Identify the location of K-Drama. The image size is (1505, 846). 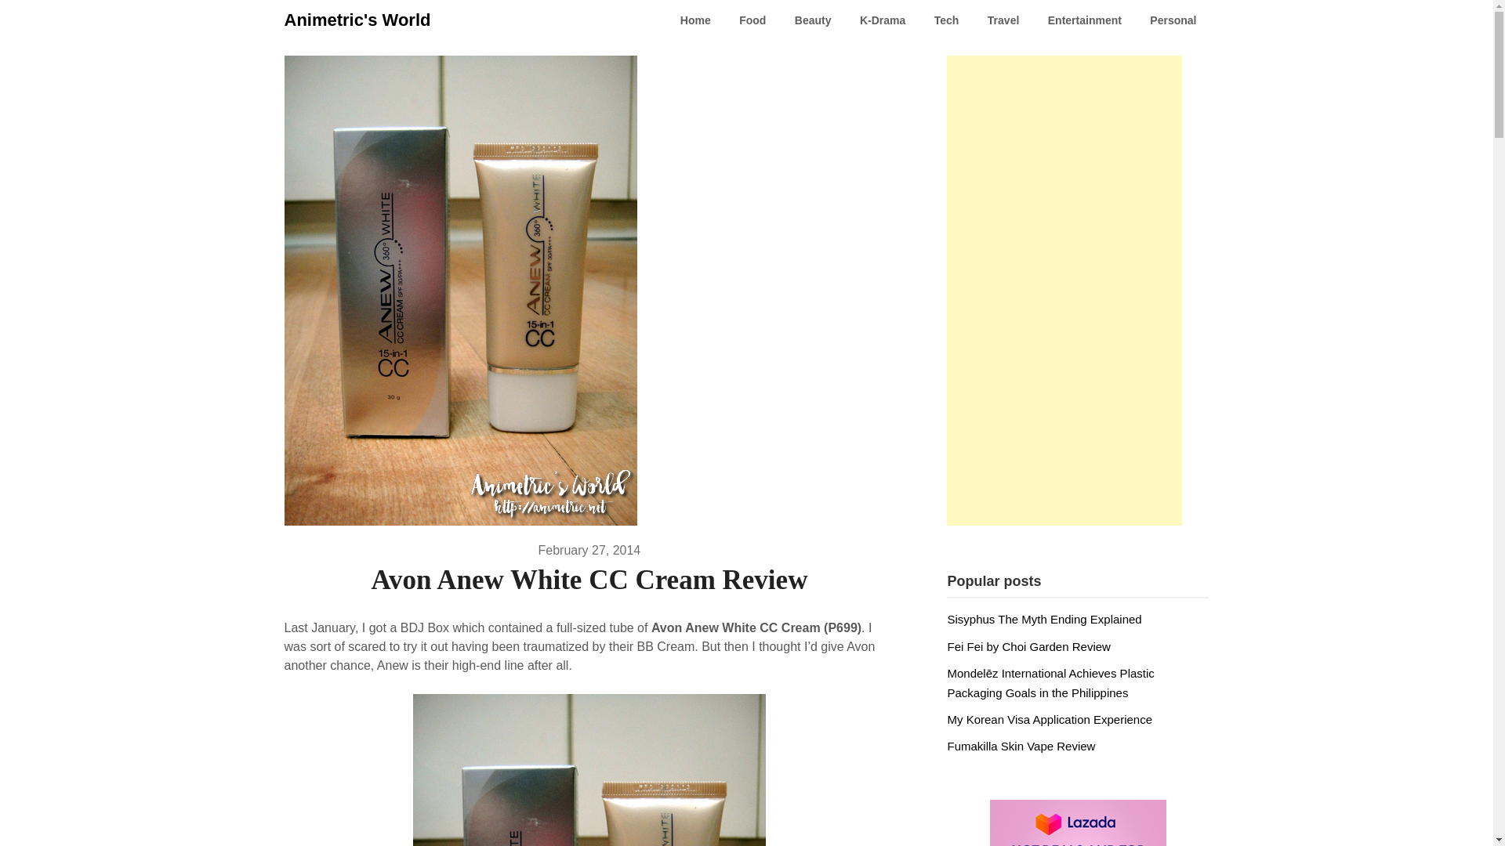
(883, 20).